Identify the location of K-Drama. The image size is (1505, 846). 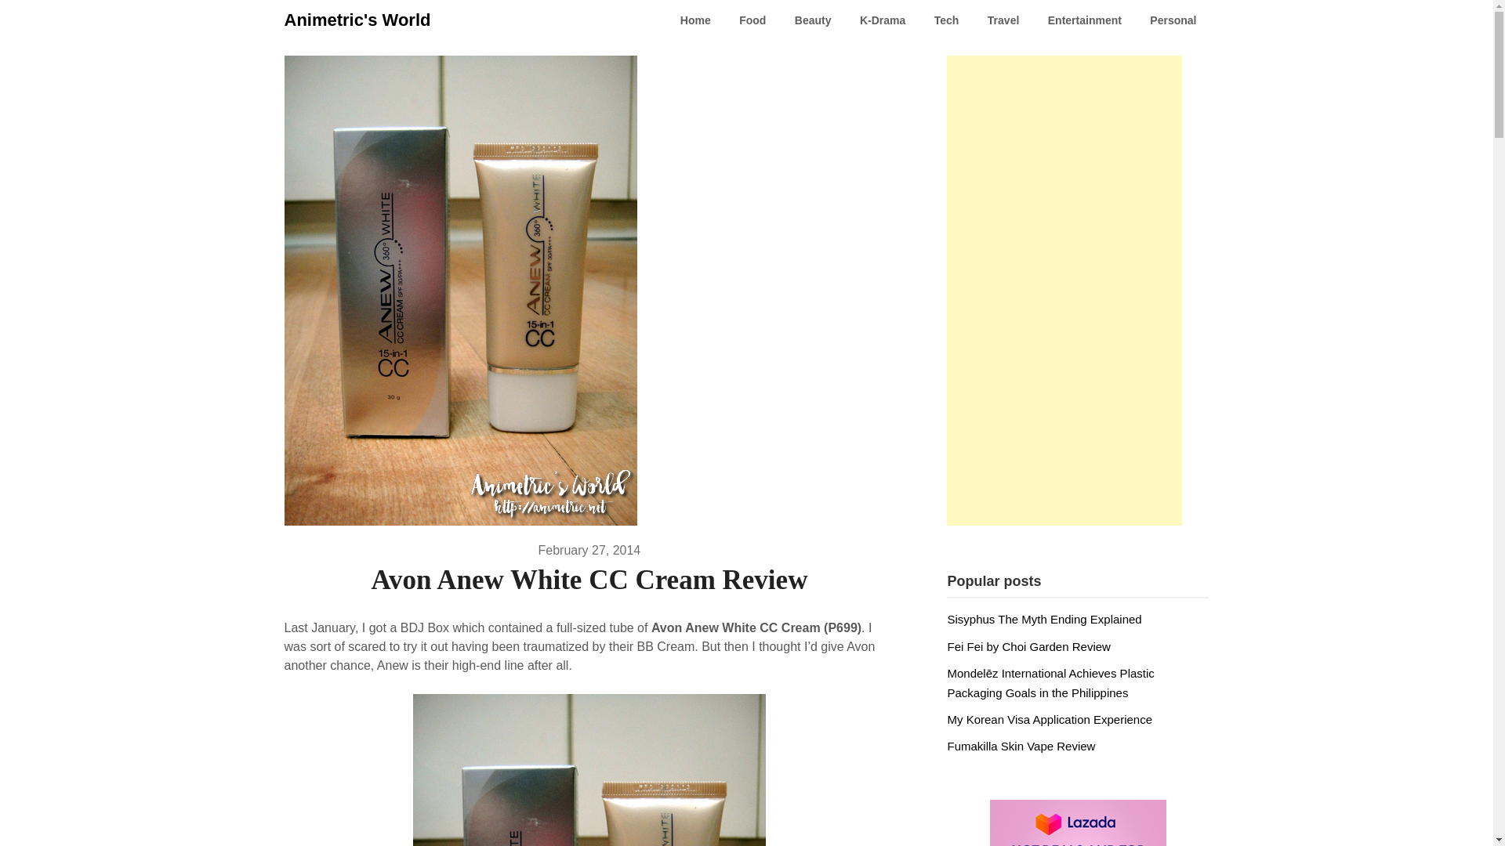
(883, 20).